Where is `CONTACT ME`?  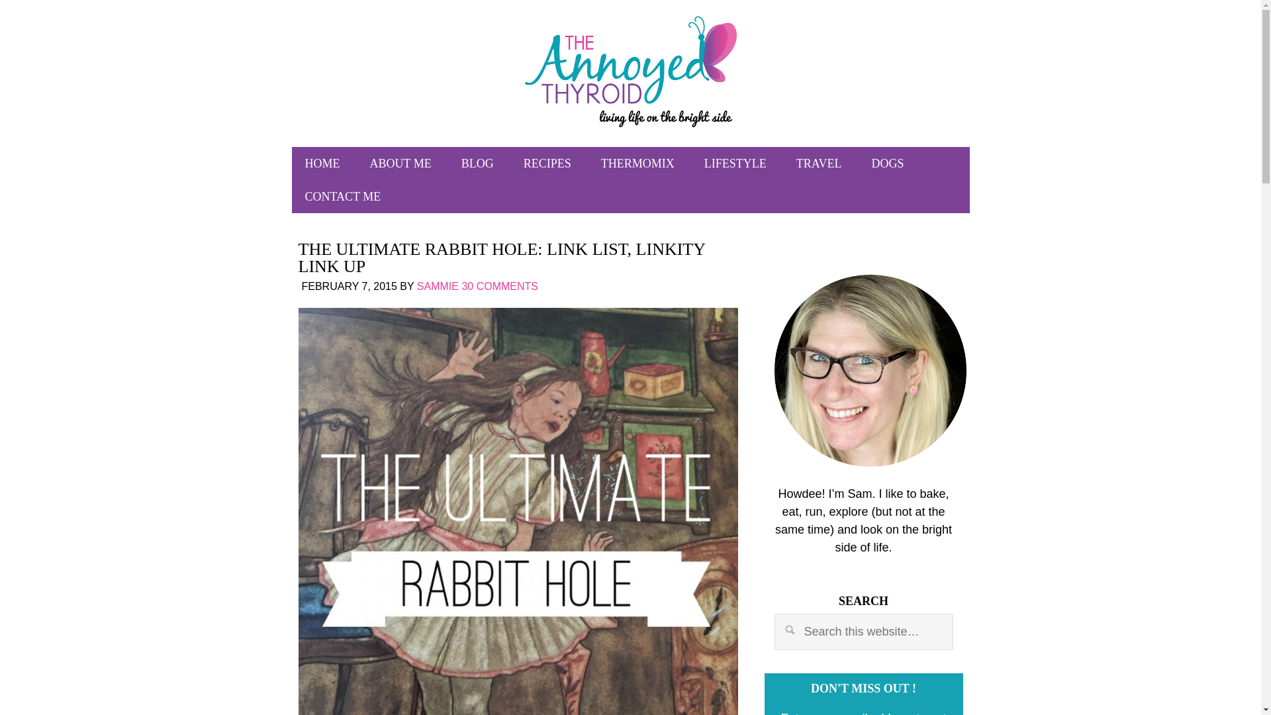 CONTACT ME is located at coordinates (342, 196).